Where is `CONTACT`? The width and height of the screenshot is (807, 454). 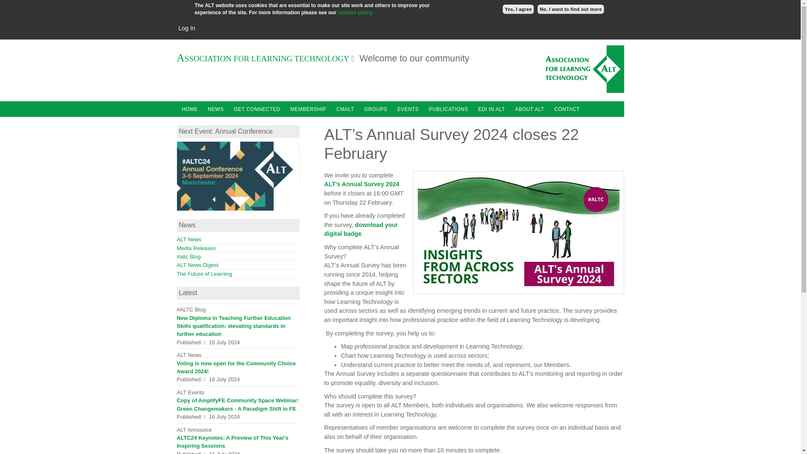
CONTACT is located at coordinates (567, 108).